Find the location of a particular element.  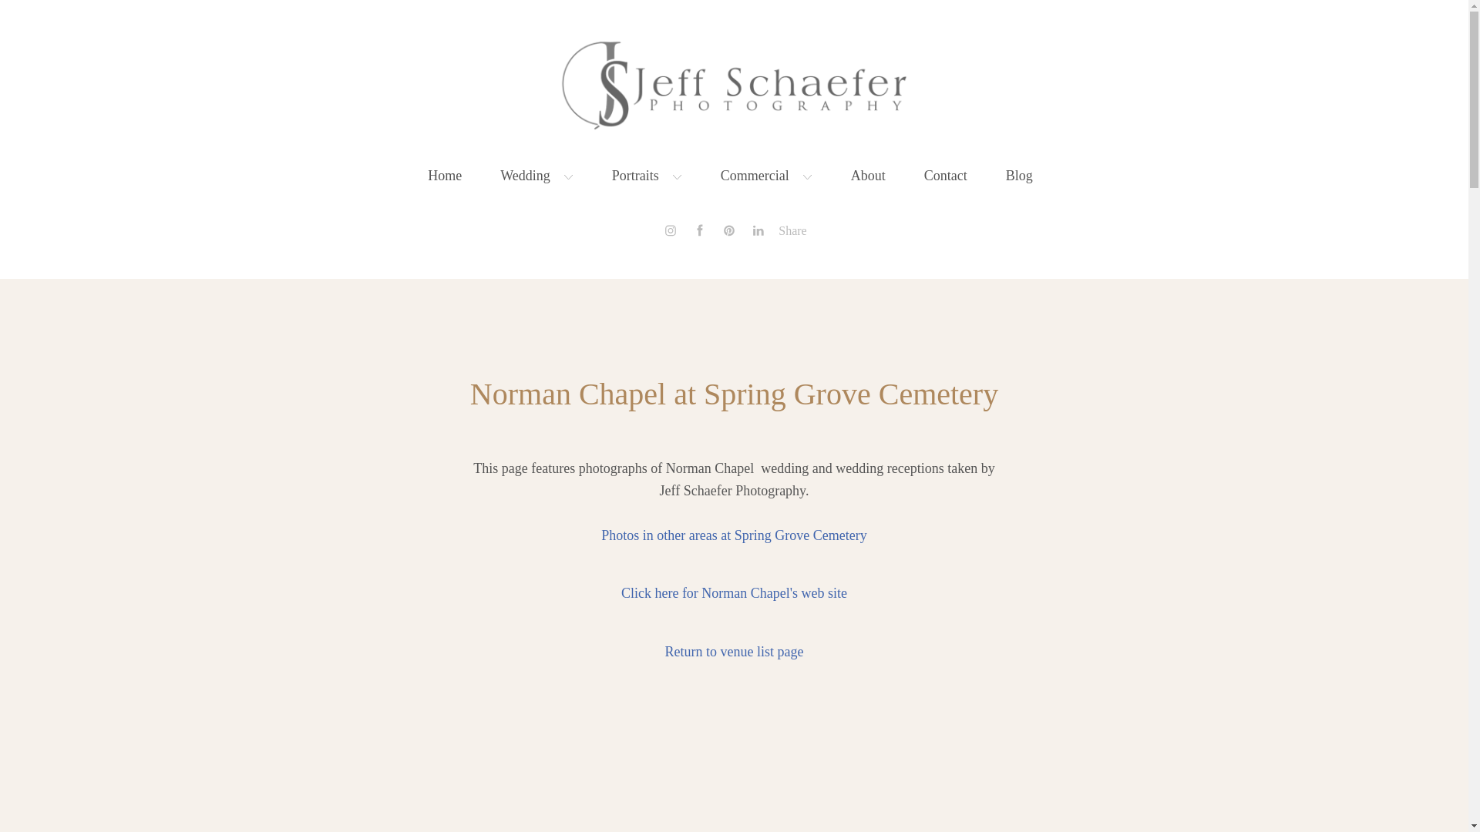

Blog is located at coordinates (1019, 176).